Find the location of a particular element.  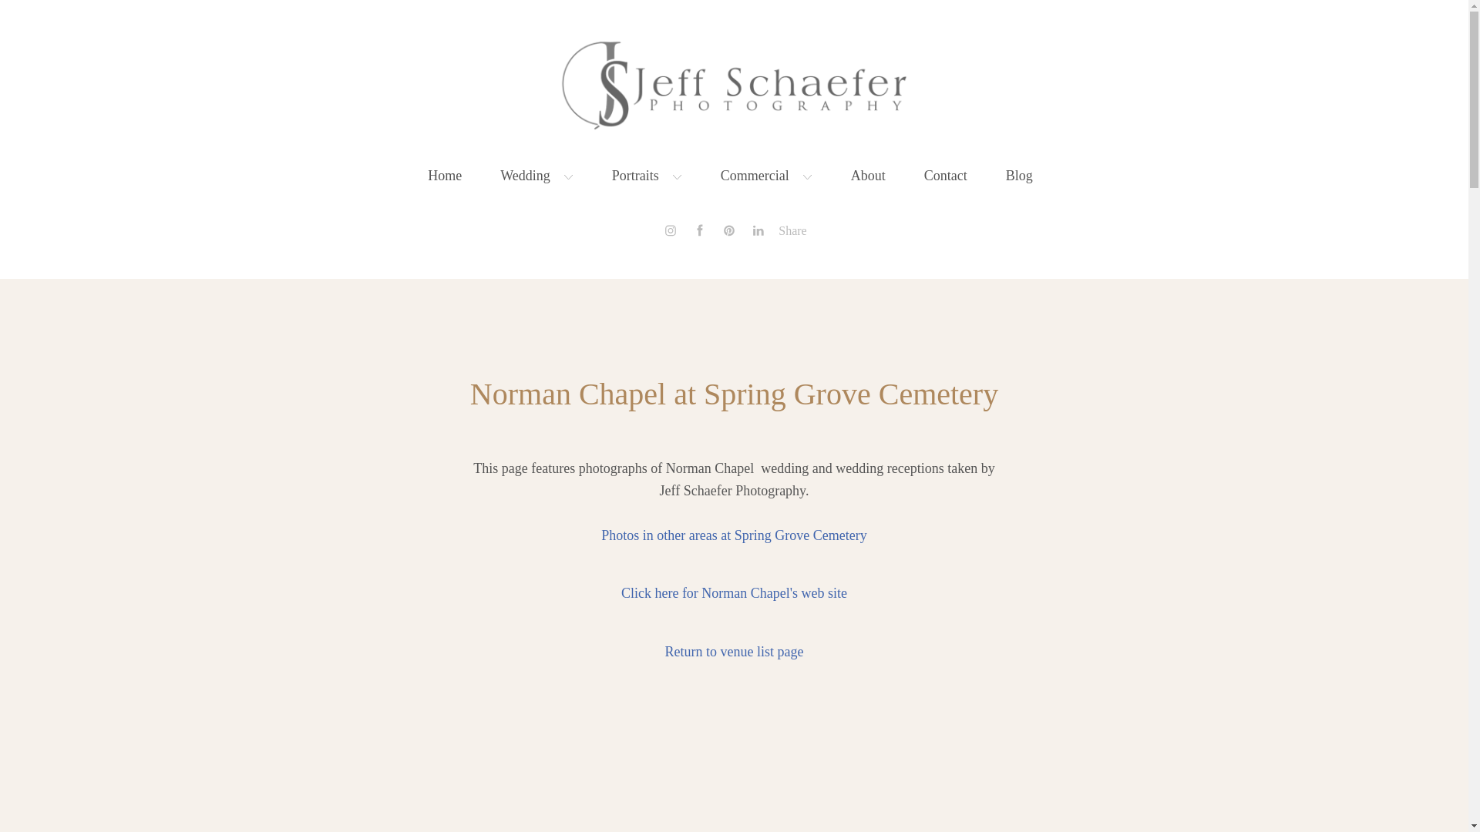

Blog is located at coordinates (1019, 176).